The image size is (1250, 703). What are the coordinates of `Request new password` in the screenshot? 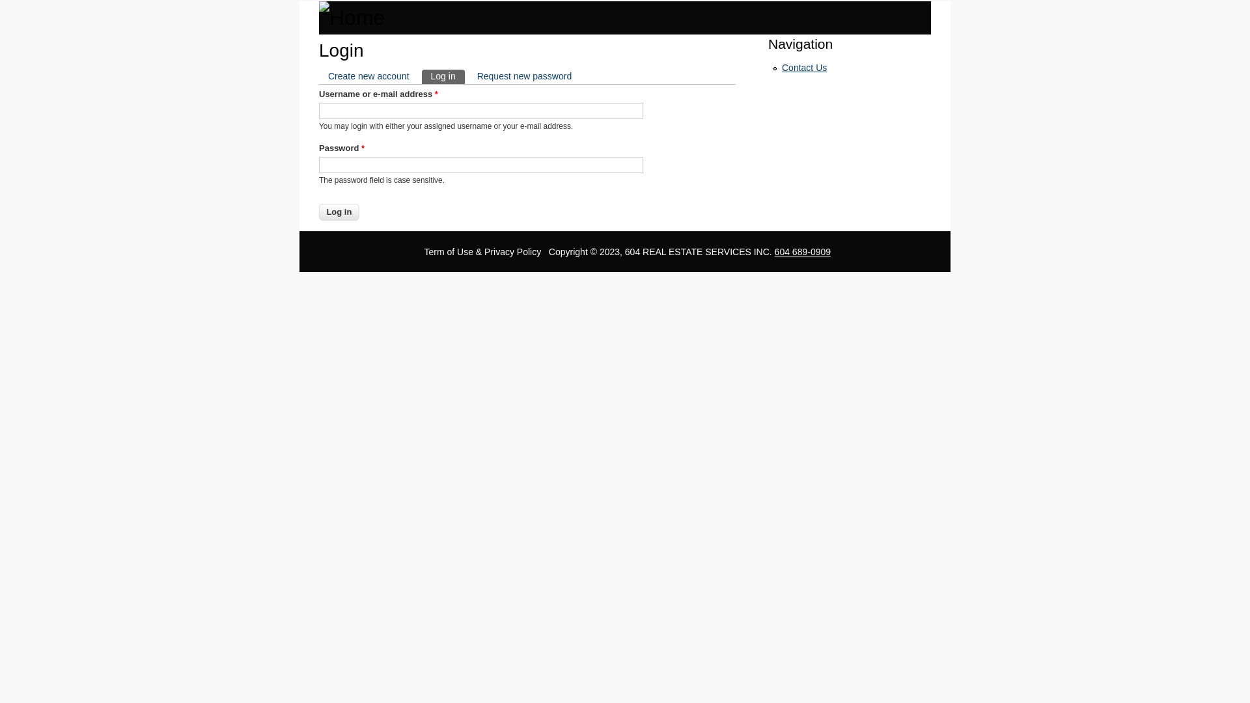 It's located at (525, 77).